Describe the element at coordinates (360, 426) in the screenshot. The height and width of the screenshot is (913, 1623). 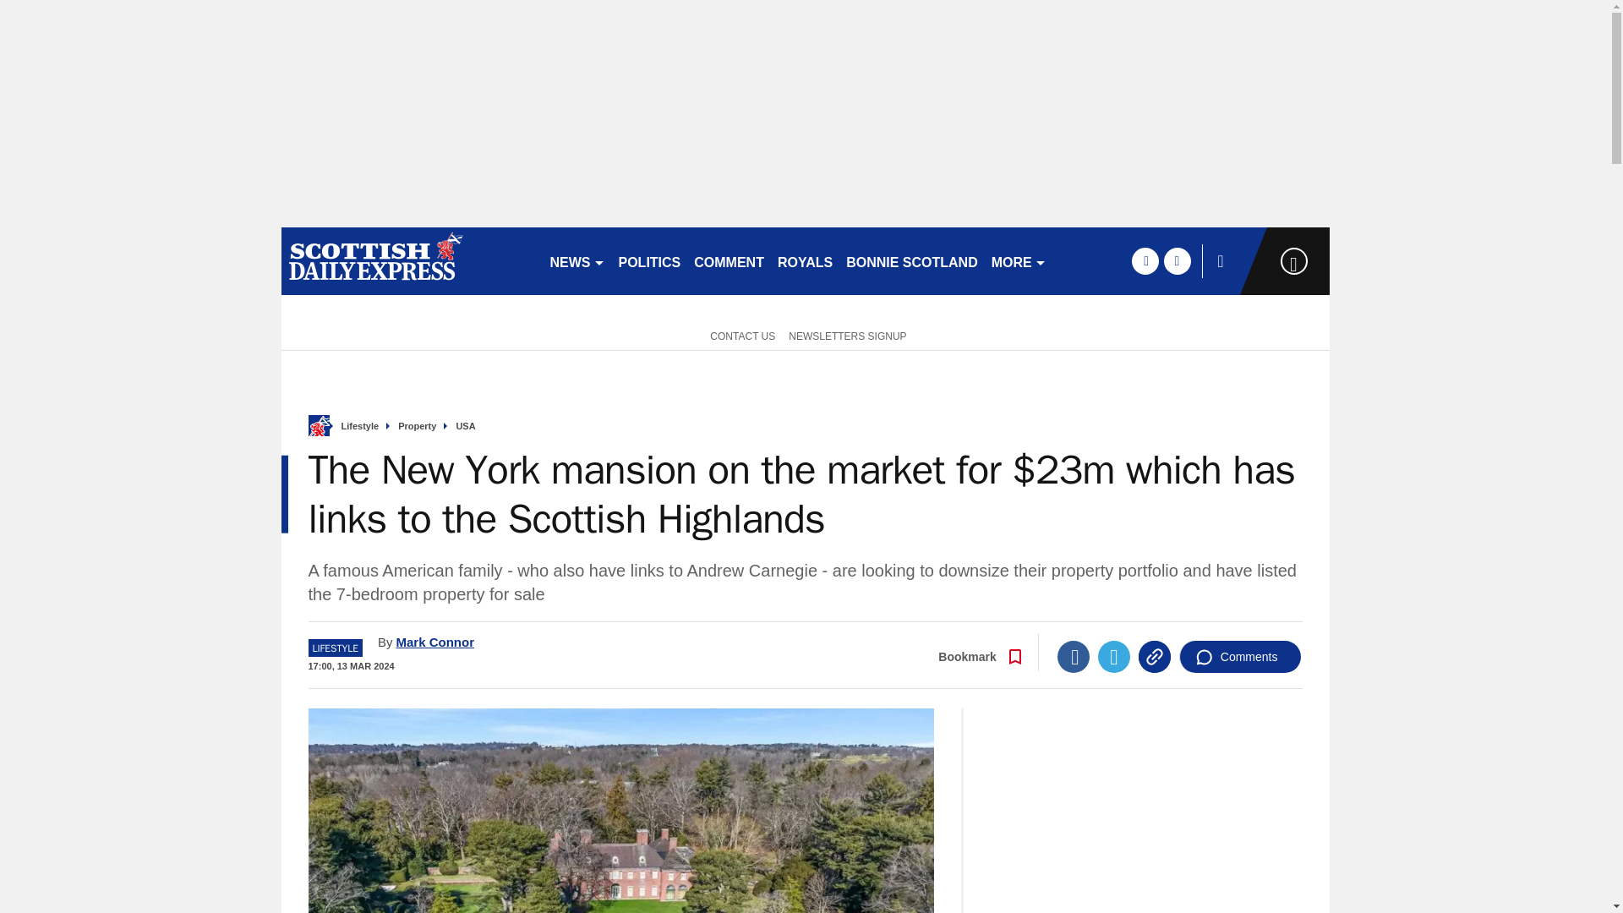
I see `Lifestyle` at that location.